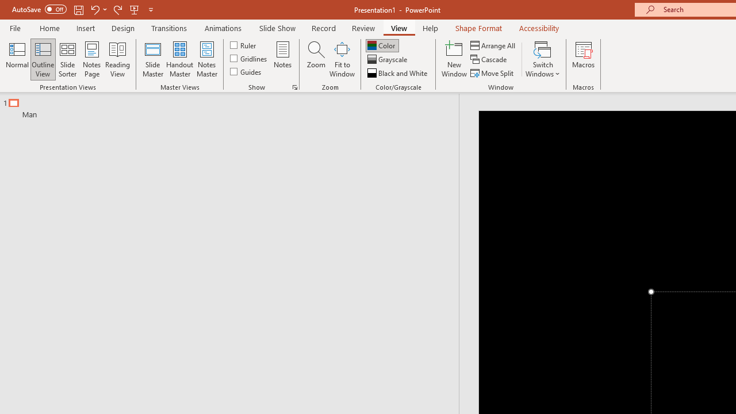 This screenshot has width=736, height=414. Describe the element at coordinates (43, 59) in the screenshot. I see `Outline View` at that location.